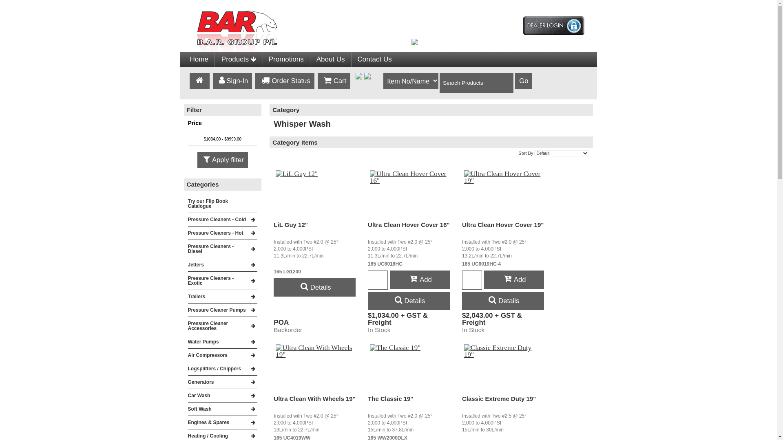 This screenshot has height=440, width=783. Describe the element at coordinates (499, 398) in the screenshot. I see `Classic Extreme Duty 19"` at that location.